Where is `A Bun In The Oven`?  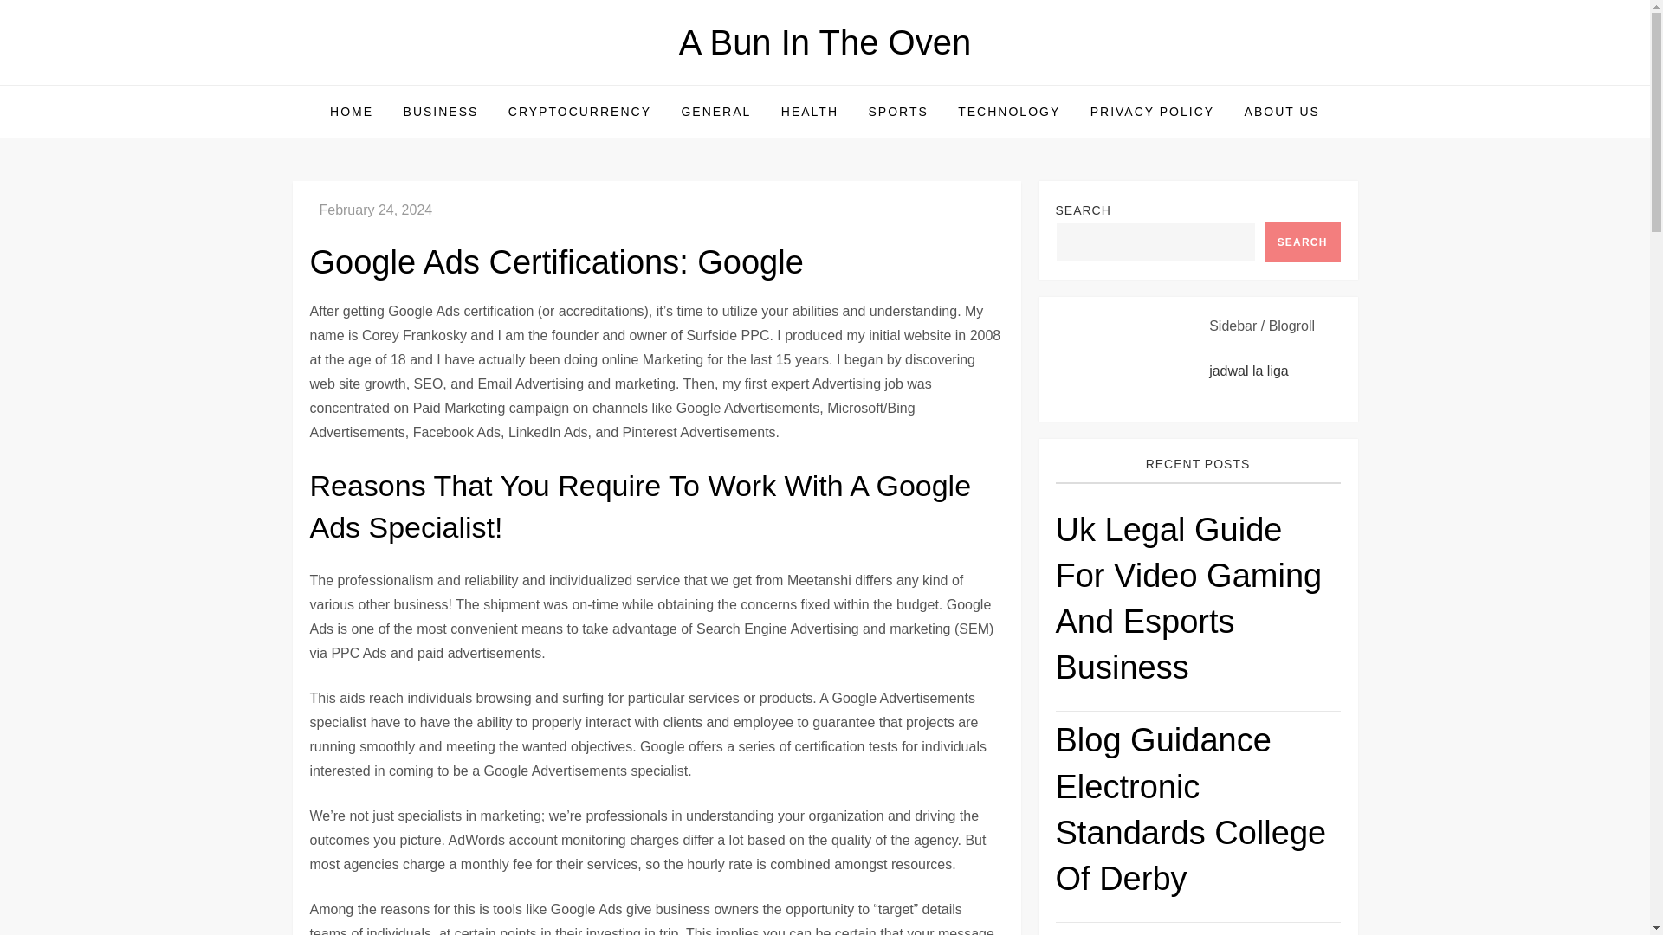 A Bun In The Oven is located at coordinates (825, 42).